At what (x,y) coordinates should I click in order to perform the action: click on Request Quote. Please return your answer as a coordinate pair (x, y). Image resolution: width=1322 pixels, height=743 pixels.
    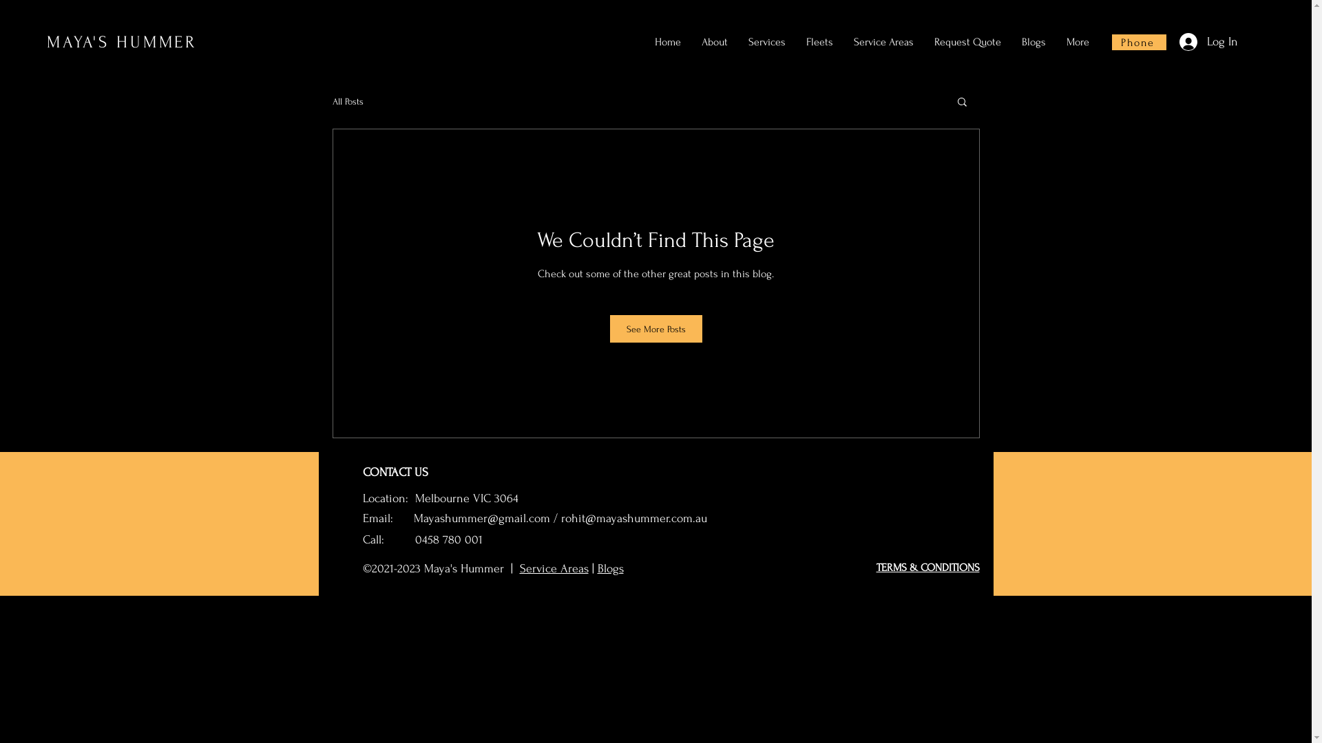
    Looking at the image, I should click on (968, 42).